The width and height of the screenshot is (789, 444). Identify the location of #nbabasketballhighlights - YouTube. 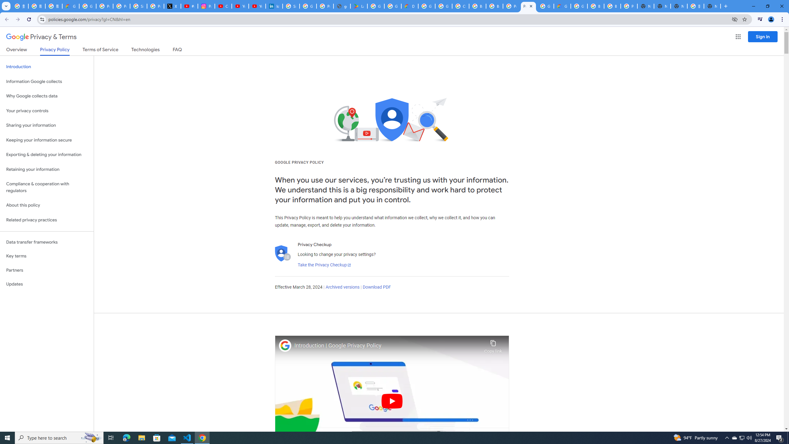
(189, 6).